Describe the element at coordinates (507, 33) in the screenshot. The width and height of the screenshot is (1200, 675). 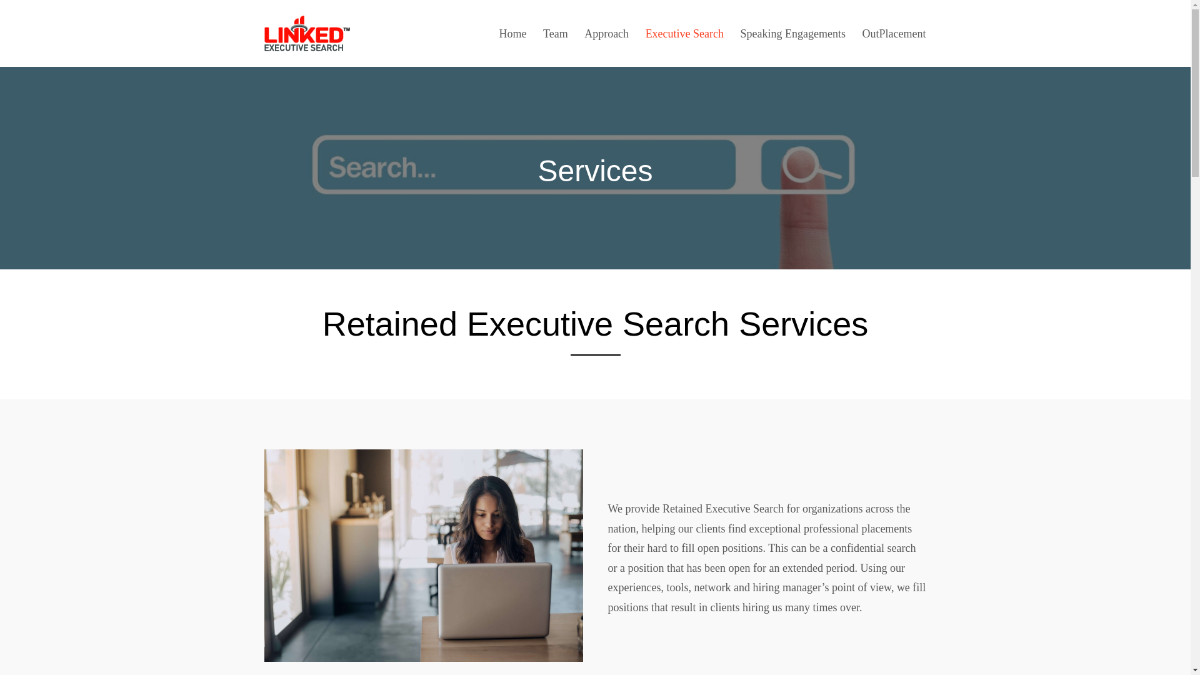
I see `Home` at that location.